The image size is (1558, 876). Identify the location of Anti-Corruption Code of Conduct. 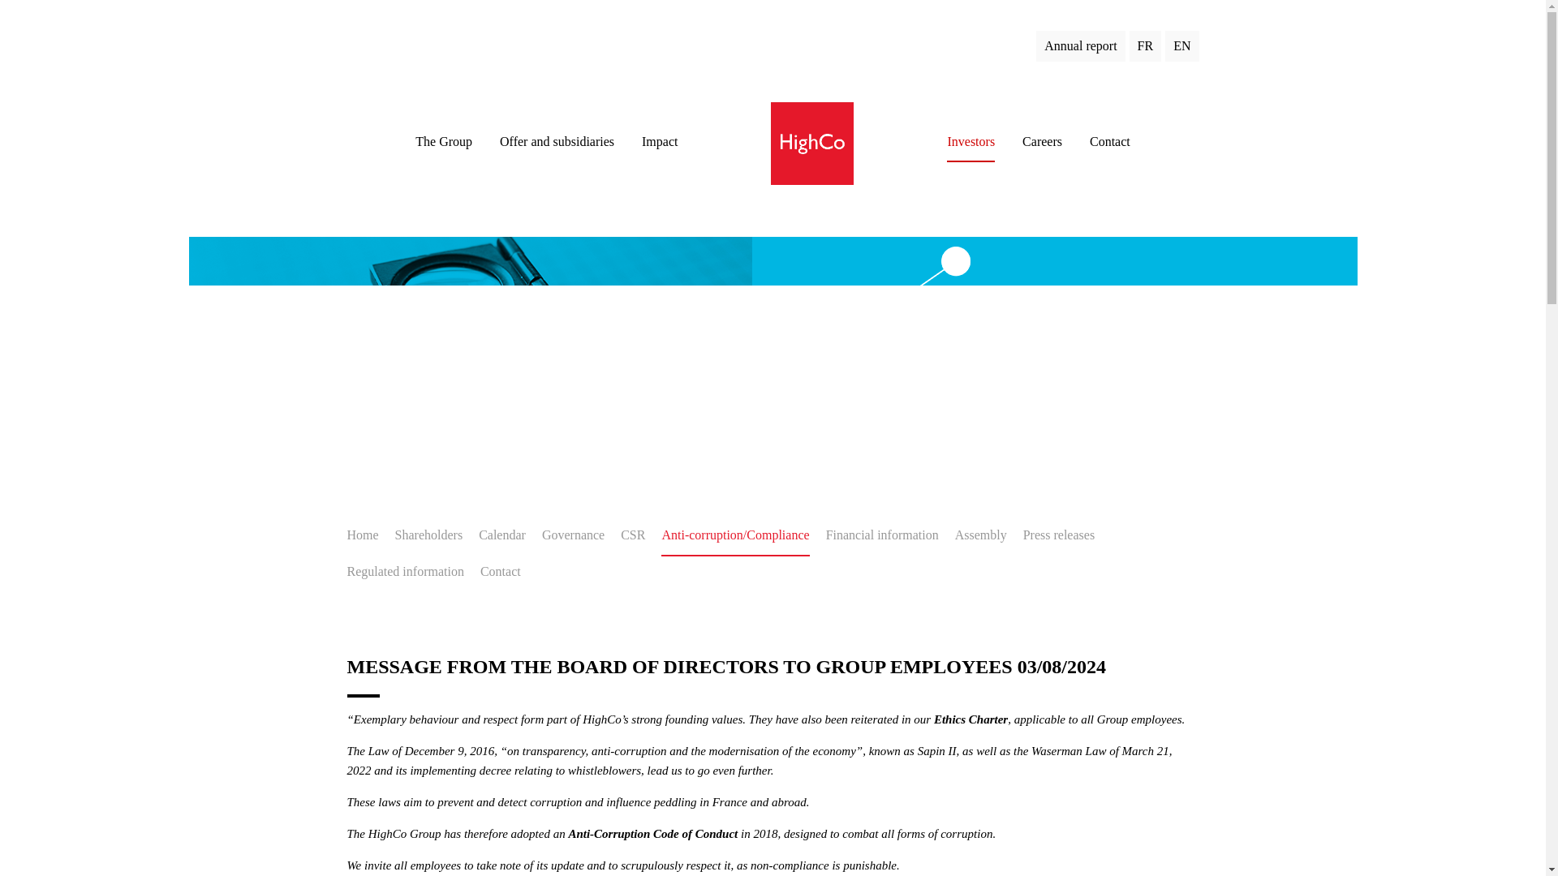
(652, 833).